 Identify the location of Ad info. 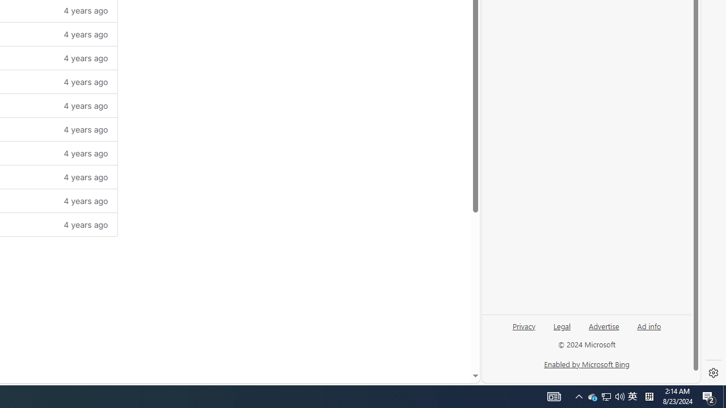
(649, 325).